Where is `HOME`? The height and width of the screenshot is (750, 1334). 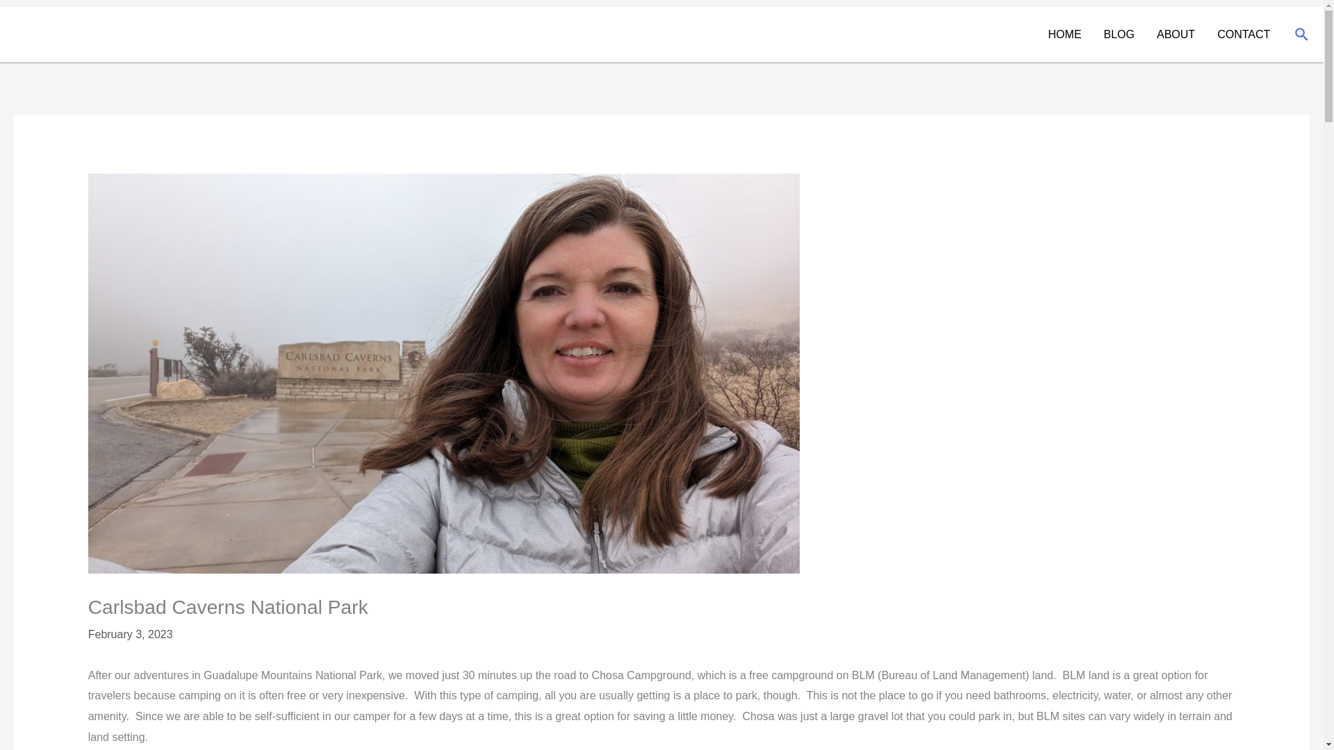 HOME is located at coordinates (1064, 34).